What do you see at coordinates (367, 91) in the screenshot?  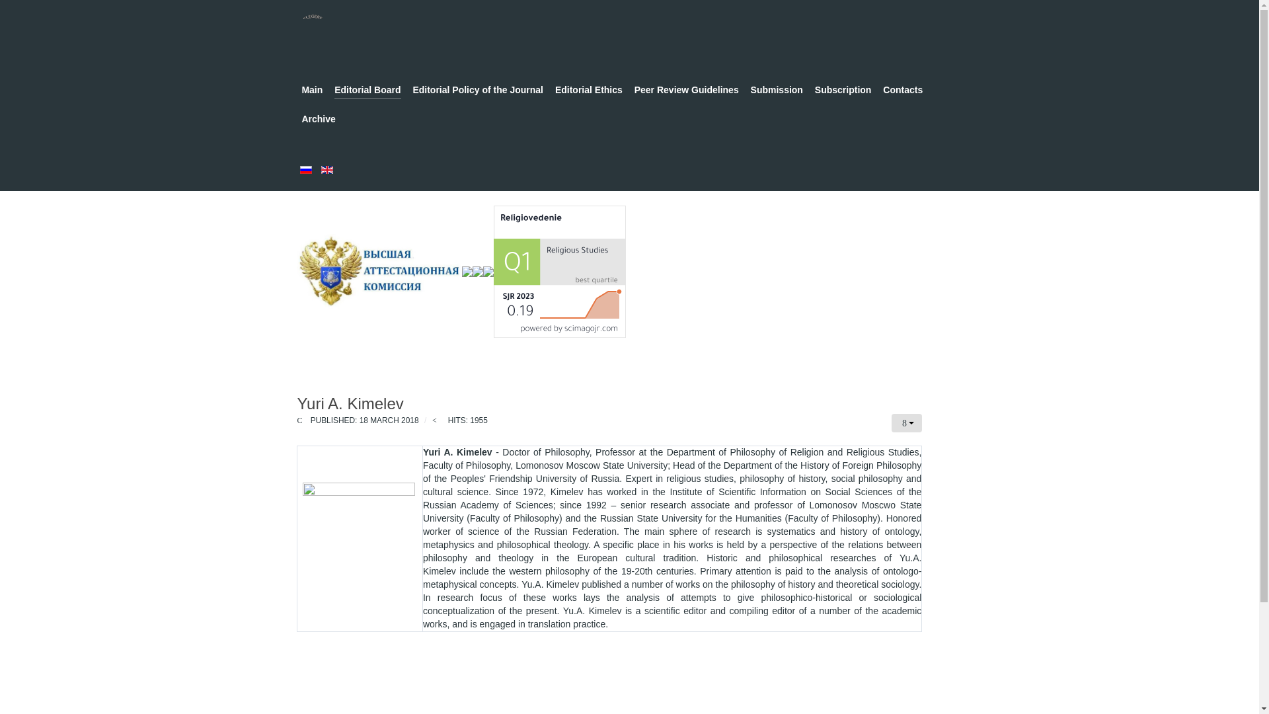 I see `Editorial Board` at bounding box center [367, 91].